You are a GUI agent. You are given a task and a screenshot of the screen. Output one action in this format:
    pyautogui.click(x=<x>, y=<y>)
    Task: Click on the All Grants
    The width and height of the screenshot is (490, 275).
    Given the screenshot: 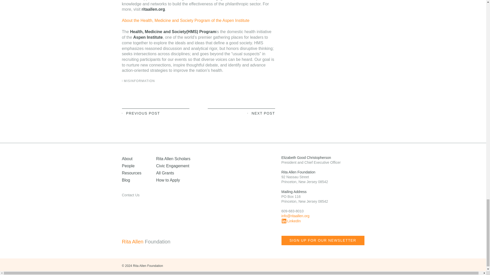 What is the action you would take?
    pyautogui.click(x=165, y=173)
    